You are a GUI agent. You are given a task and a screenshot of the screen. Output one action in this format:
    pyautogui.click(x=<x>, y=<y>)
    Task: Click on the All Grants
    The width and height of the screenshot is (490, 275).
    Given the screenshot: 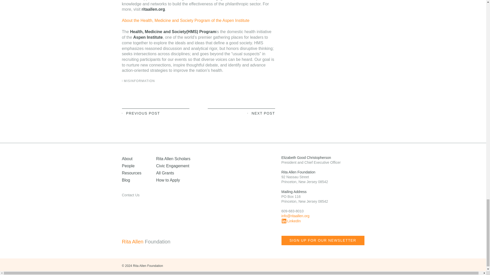 What is the action you would take?
    pyautogui.click(x=165, y=173)
    